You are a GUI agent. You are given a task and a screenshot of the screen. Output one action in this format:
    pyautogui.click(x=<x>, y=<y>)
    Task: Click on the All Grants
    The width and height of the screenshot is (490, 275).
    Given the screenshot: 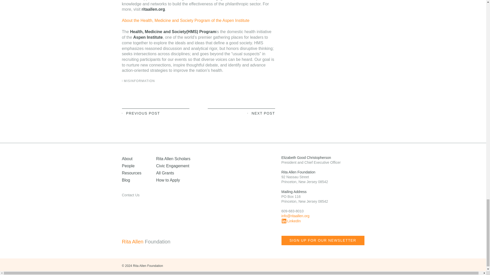 What is the action you would take?
    pyautogui.click(x=165, y=173)
    